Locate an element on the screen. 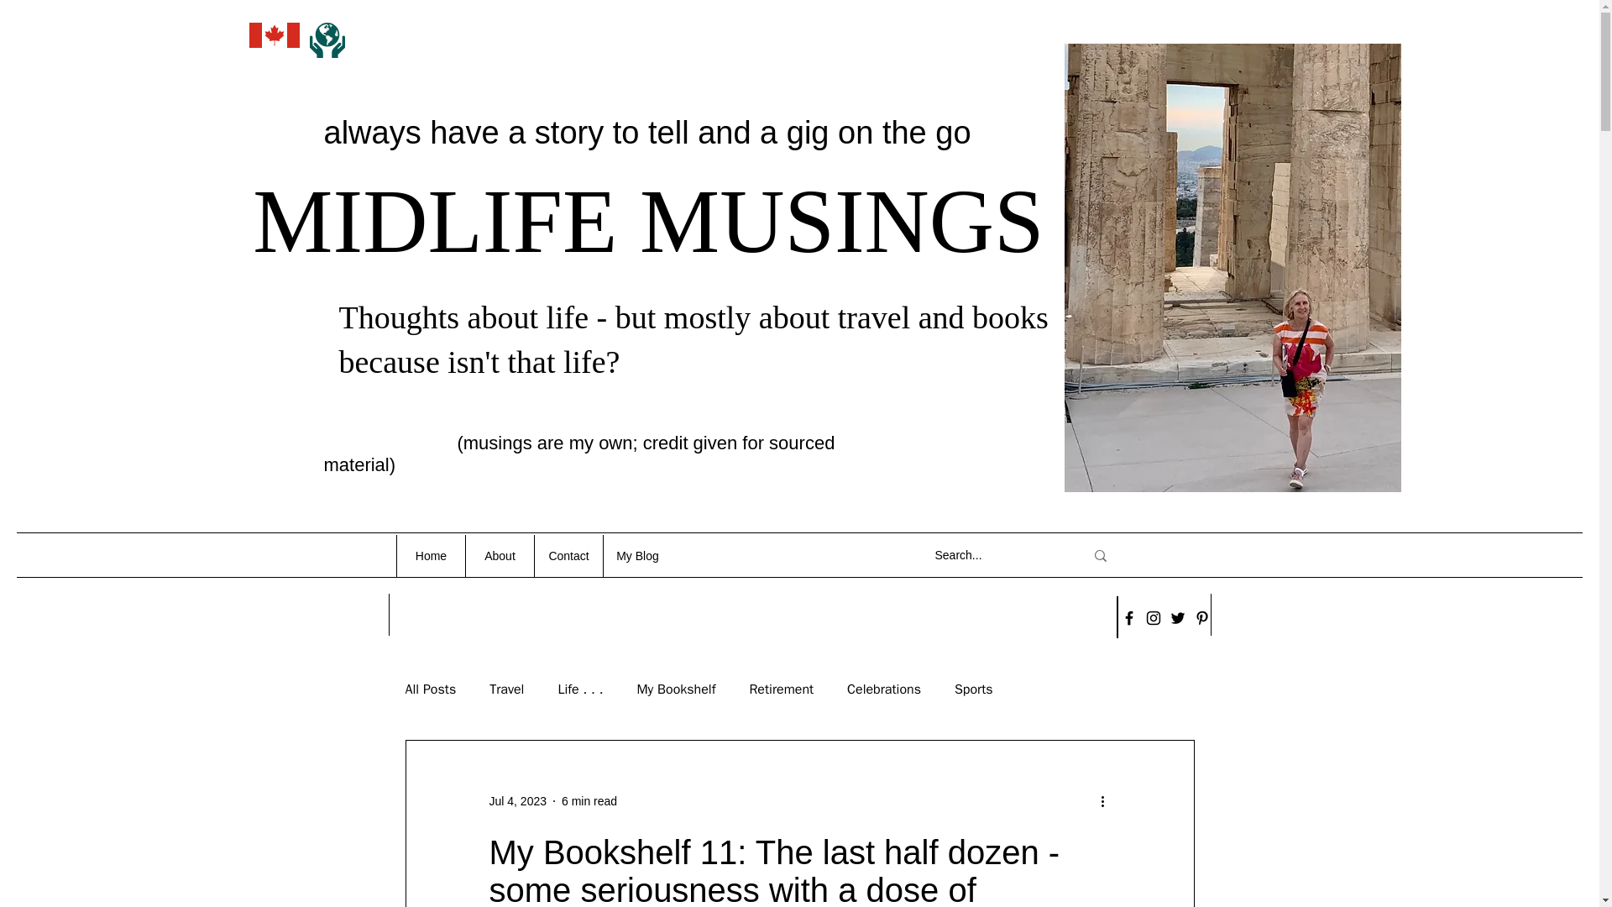  About is located at coordinates (499, 556).